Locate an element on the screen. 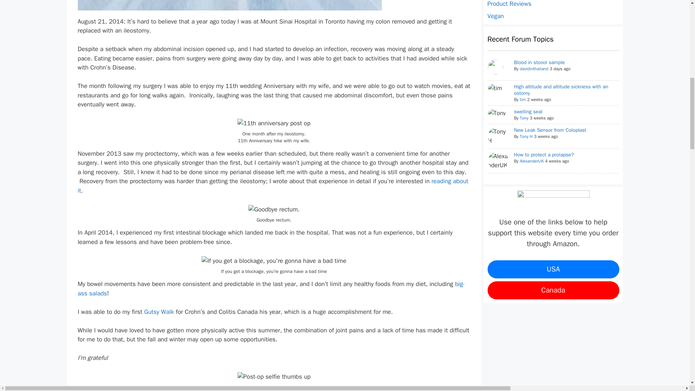 This screenshot has width=695, height=391. swelling seal is located at coordinates (528, 112).